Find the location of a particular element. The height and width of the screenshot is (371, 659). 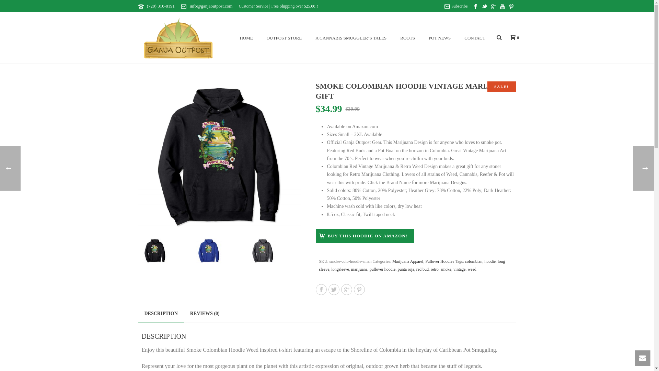

HOME is located at coordinates (246, 38).